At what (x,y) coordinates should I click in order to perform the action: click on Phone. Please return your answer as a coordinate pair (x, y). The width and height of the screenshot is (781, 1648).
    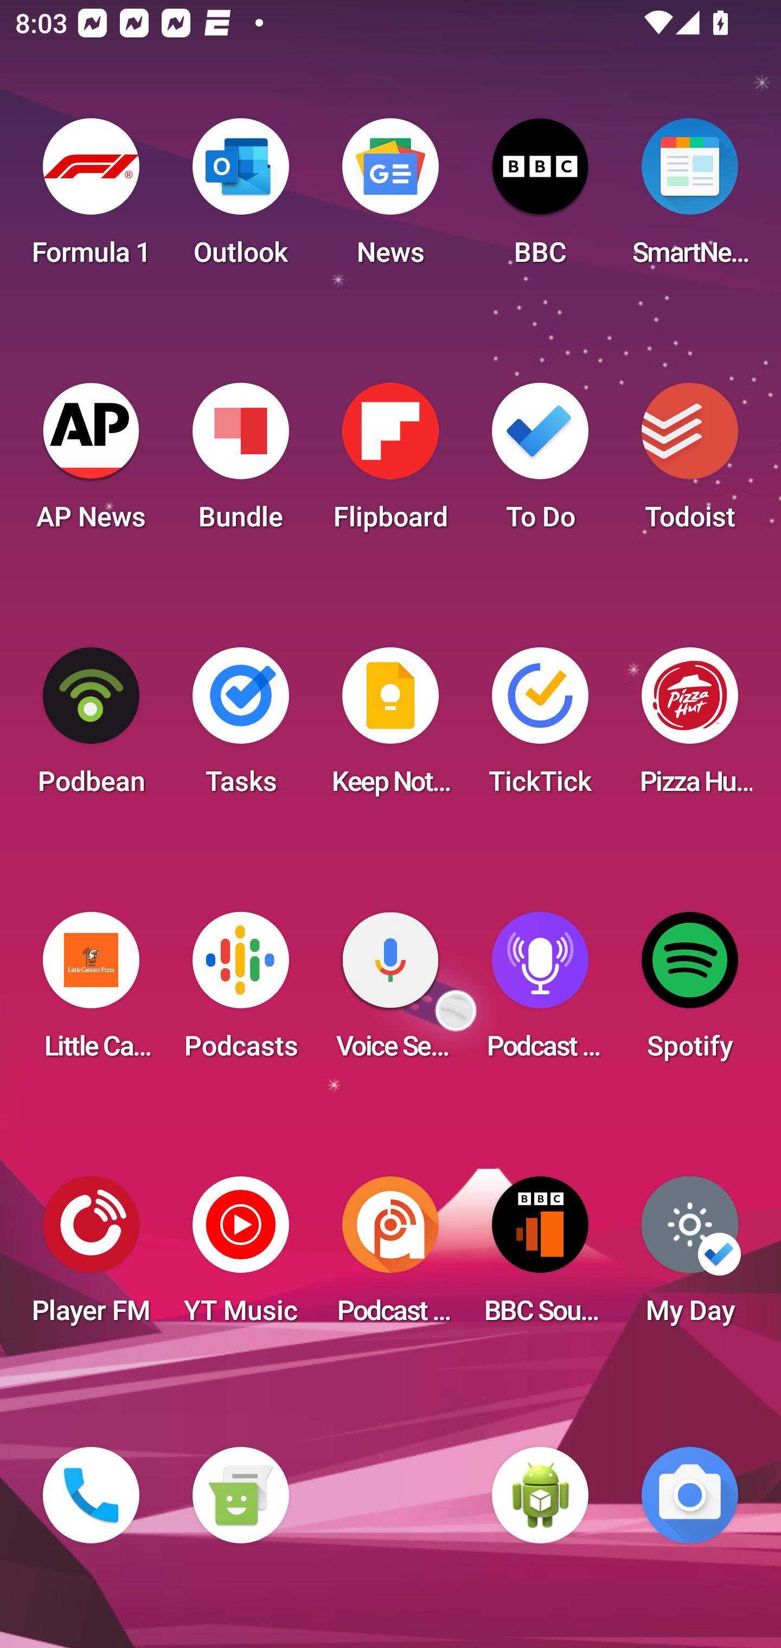
    Looking at the image, I should click on (91, 1495).